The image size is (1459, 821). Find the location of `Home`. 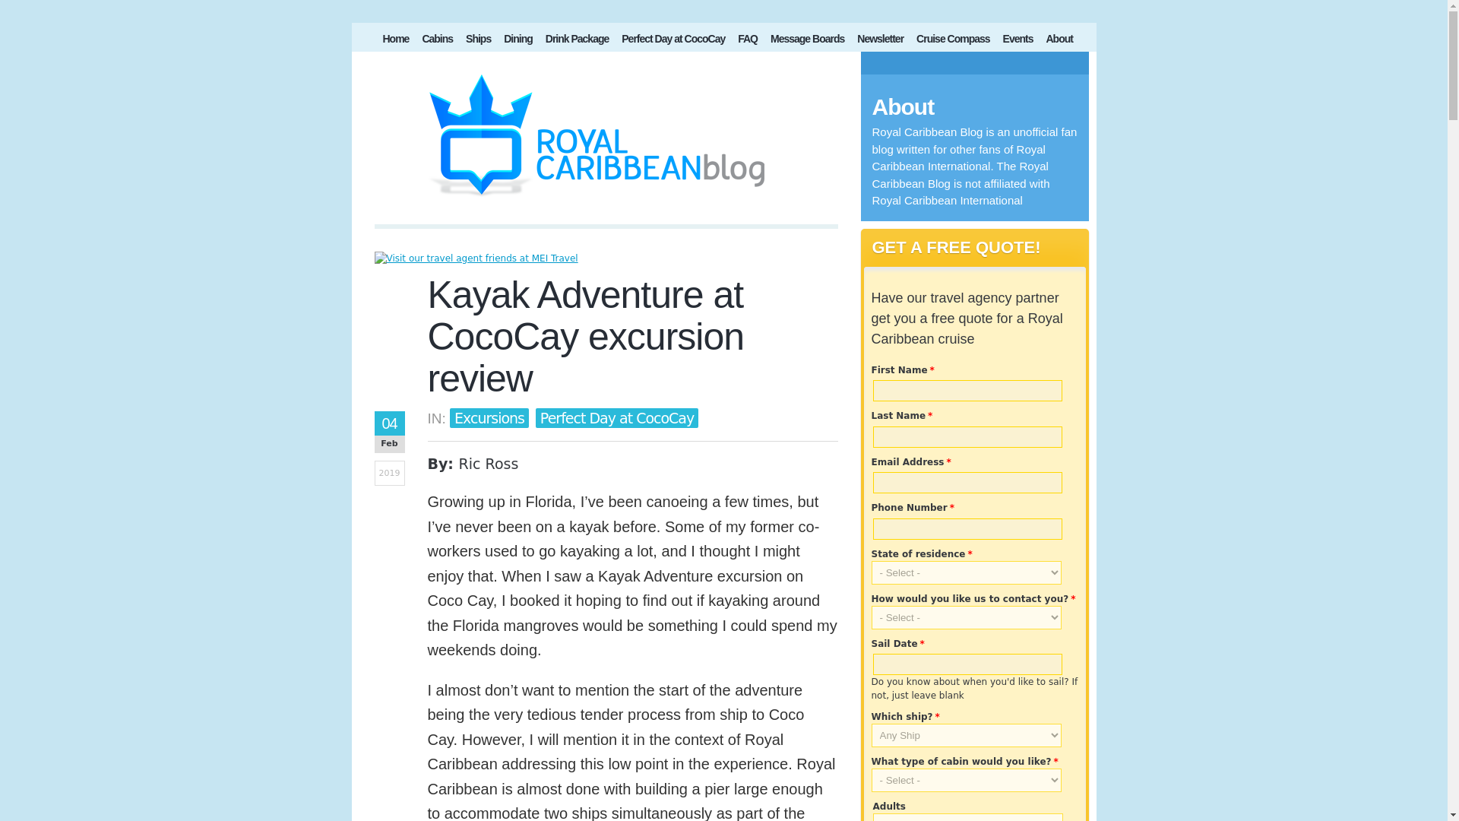

Home is located at coordinates (396, 41).